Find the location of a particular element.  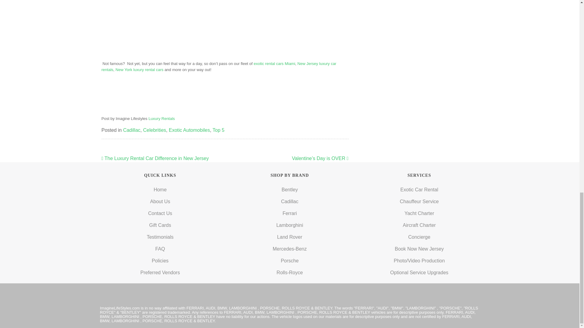

New Jersey luxury car rentals is located at coordinates (219, 66).